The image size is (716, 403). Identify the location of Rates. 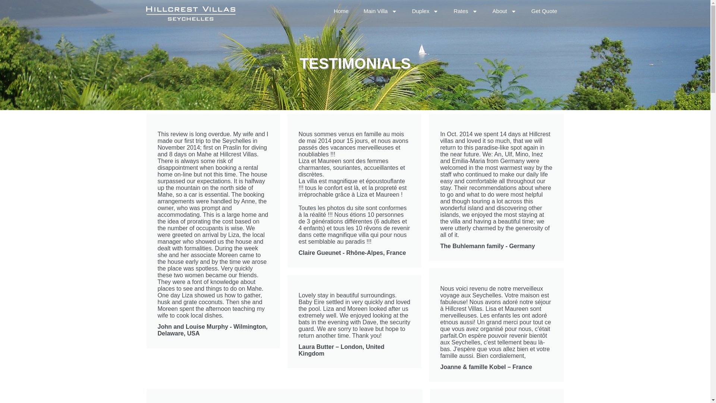
(465, 11).